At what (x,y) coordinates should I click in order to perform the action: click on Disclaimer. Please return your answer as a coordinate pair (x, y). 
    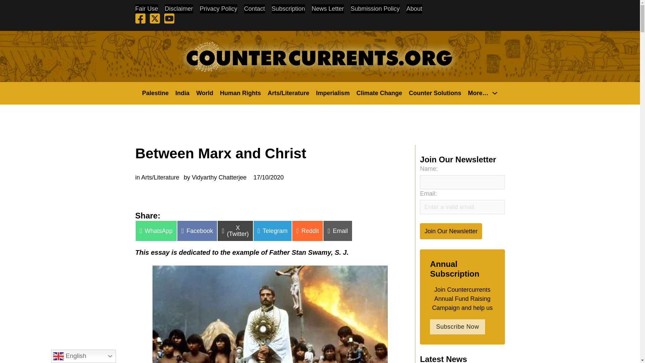
    Looking at the image, I should click on (179, 9).